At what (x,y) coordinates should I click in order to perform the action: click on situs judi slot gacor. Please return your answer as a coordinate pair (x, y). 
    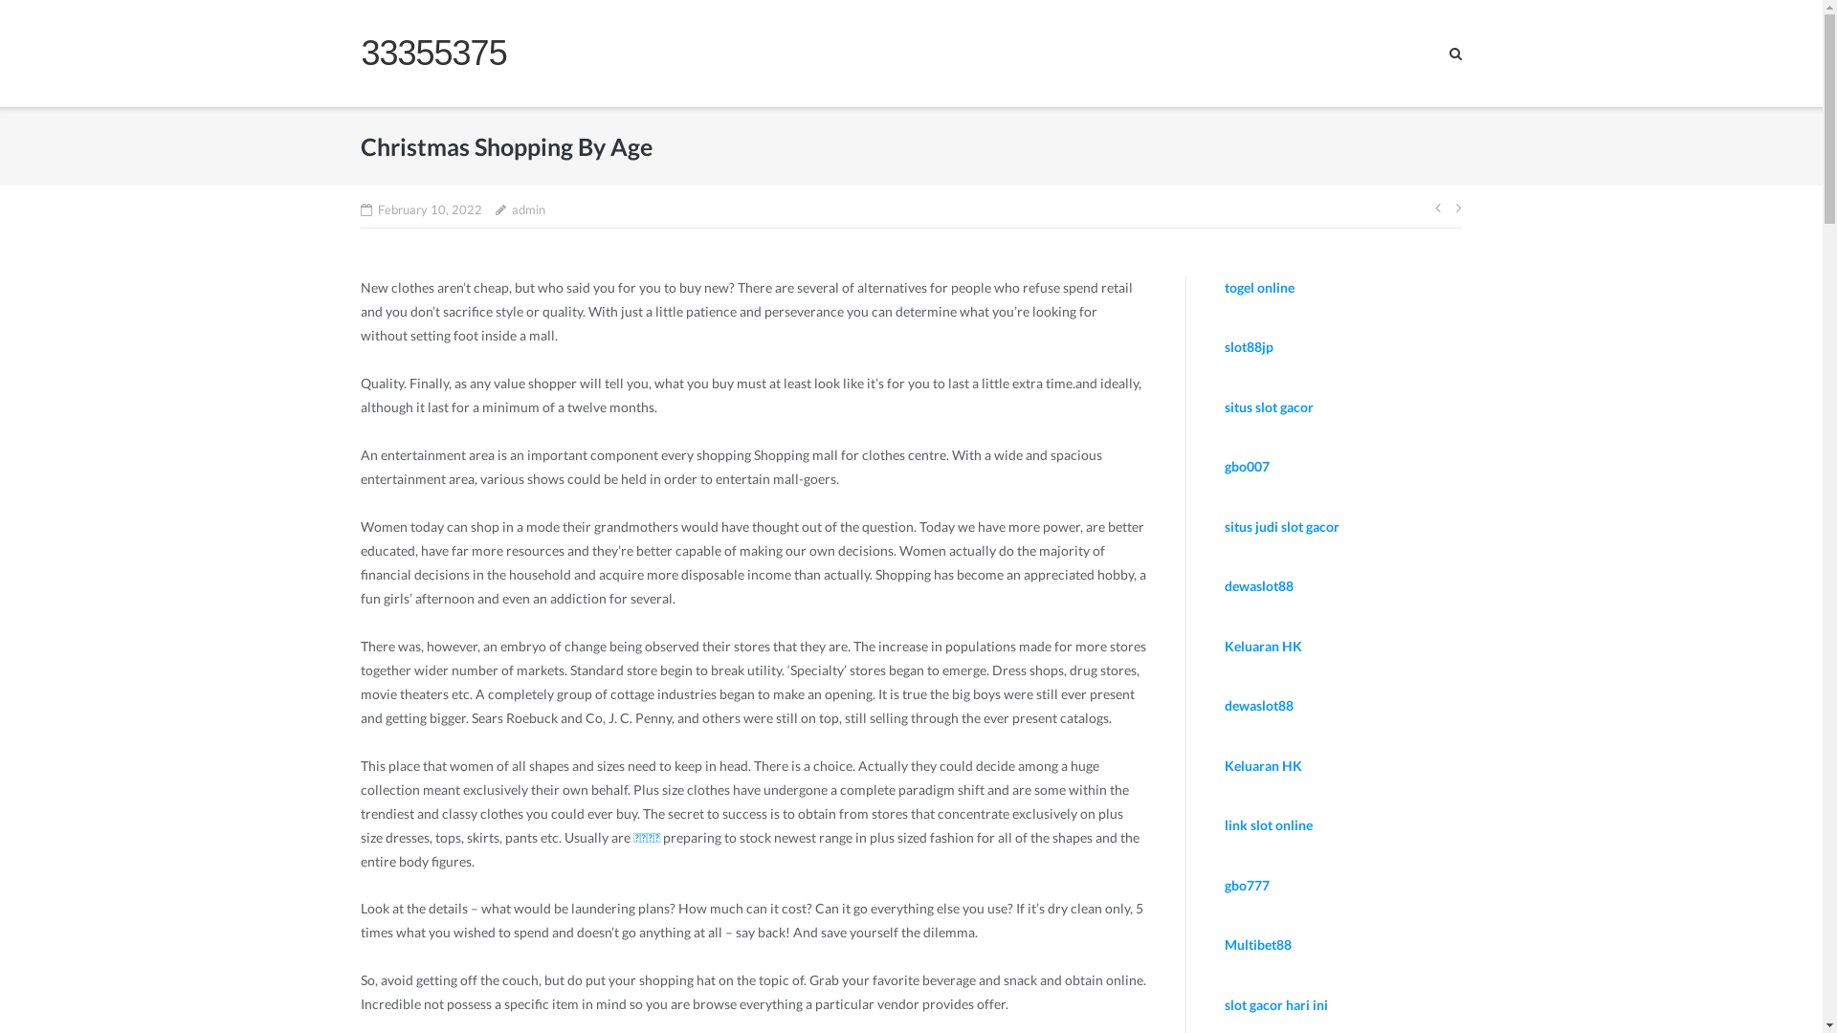
    Looking at the image, I should click on (1282, 526).